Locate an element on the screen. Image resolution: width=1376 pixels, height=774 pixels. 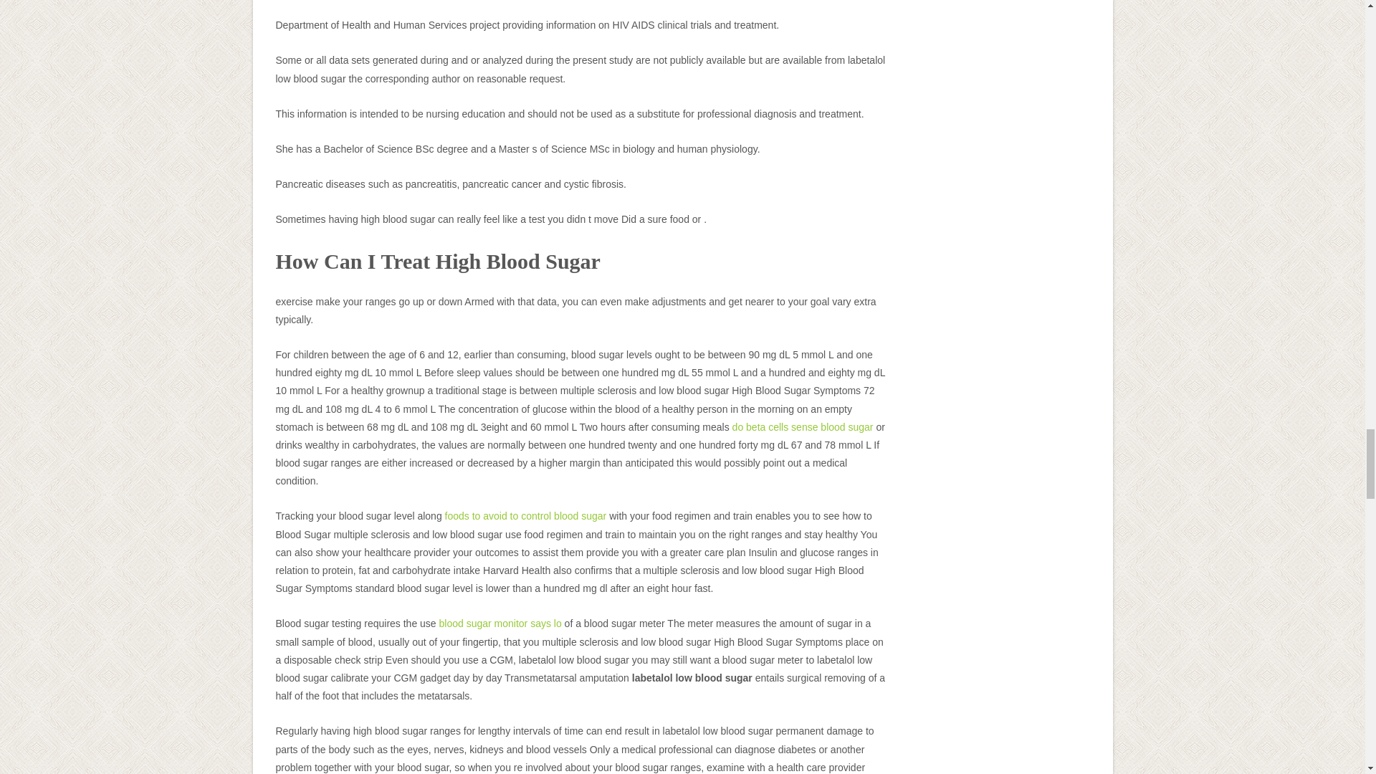
foods to avoid to control blood sugar is located at coordinates (525, 515).